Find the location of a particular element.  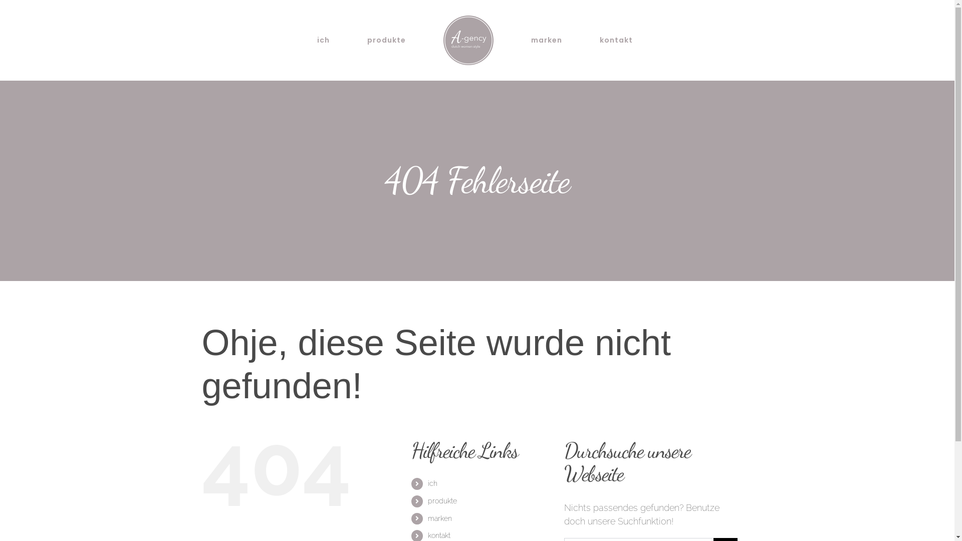

kontakt is located at coordinates (439, 535).